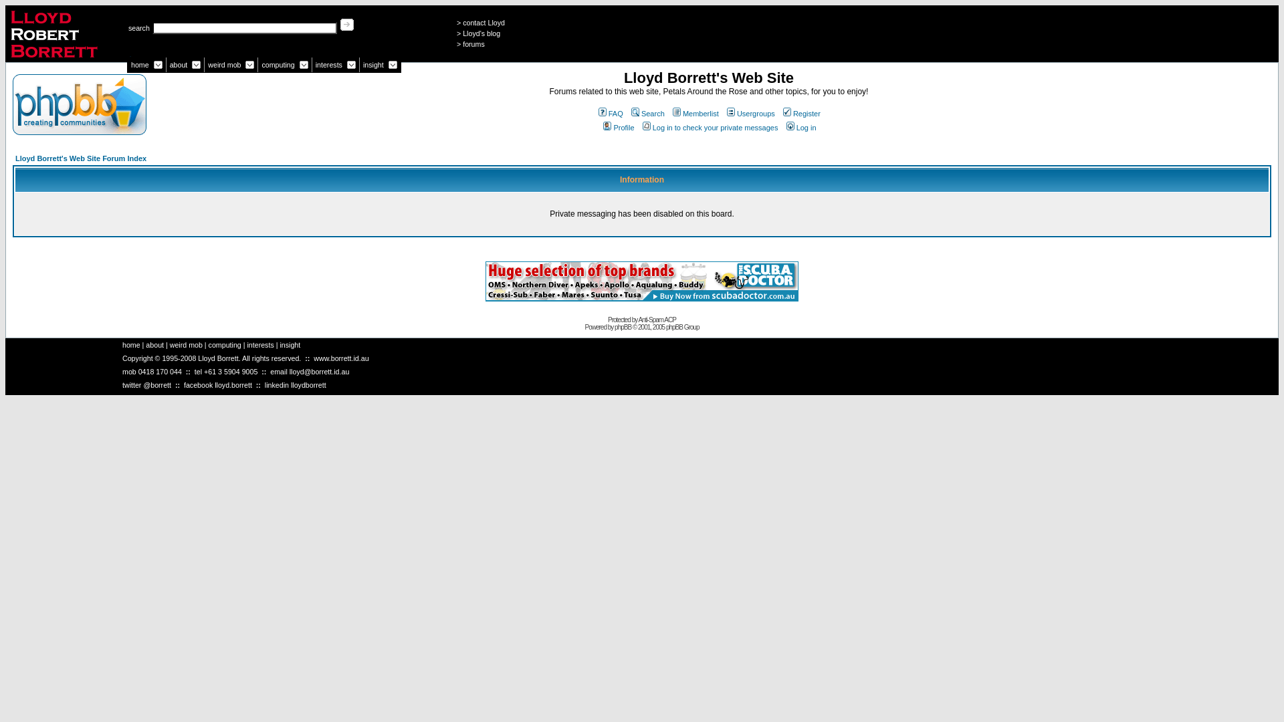  Describe the element at coordinates (642, 298) in the screenshot. I see `The Scuba Doctor Dive Shop` at that location.